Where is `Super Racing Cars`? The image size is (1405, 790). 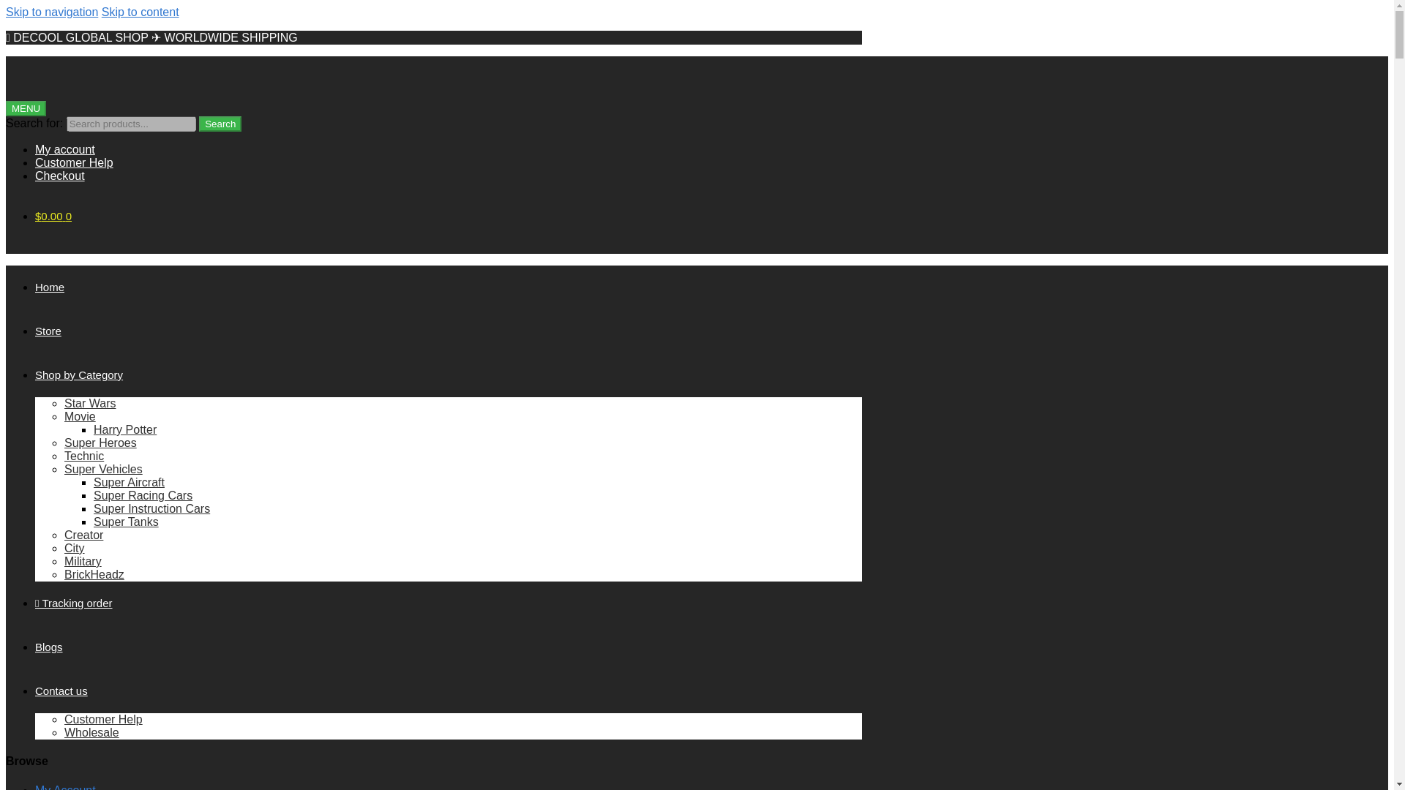 Super Racing Cars is located at coordinates (143, 494).